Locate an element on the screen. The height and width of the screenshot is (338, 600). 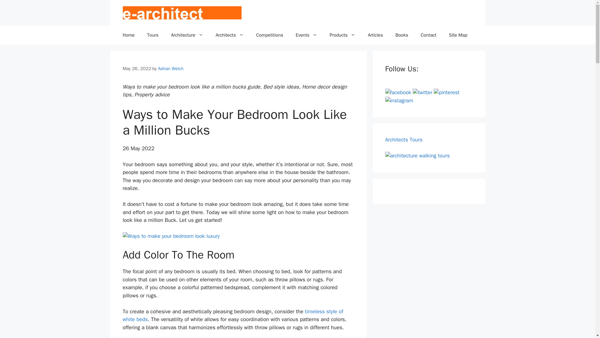
Architecture is located at coordinates (187, 35).